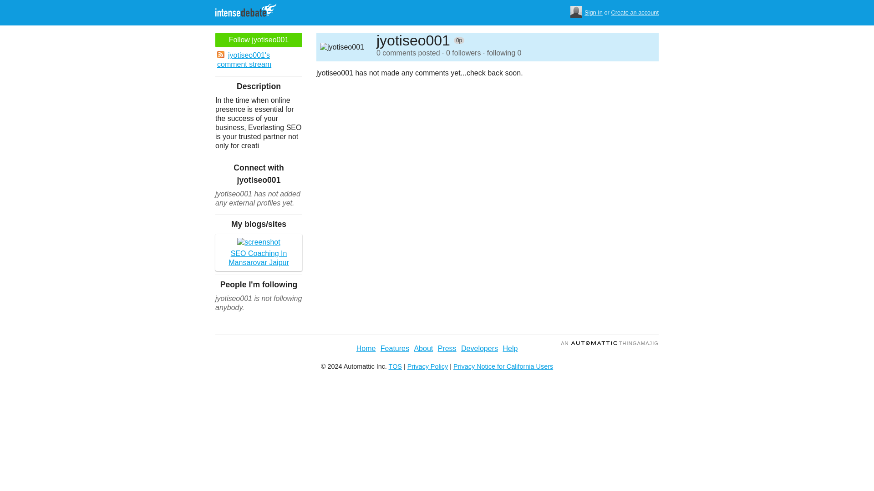  Describe the element at coordinates (395, 366) in the screenshot. I see `TOS` at that location.